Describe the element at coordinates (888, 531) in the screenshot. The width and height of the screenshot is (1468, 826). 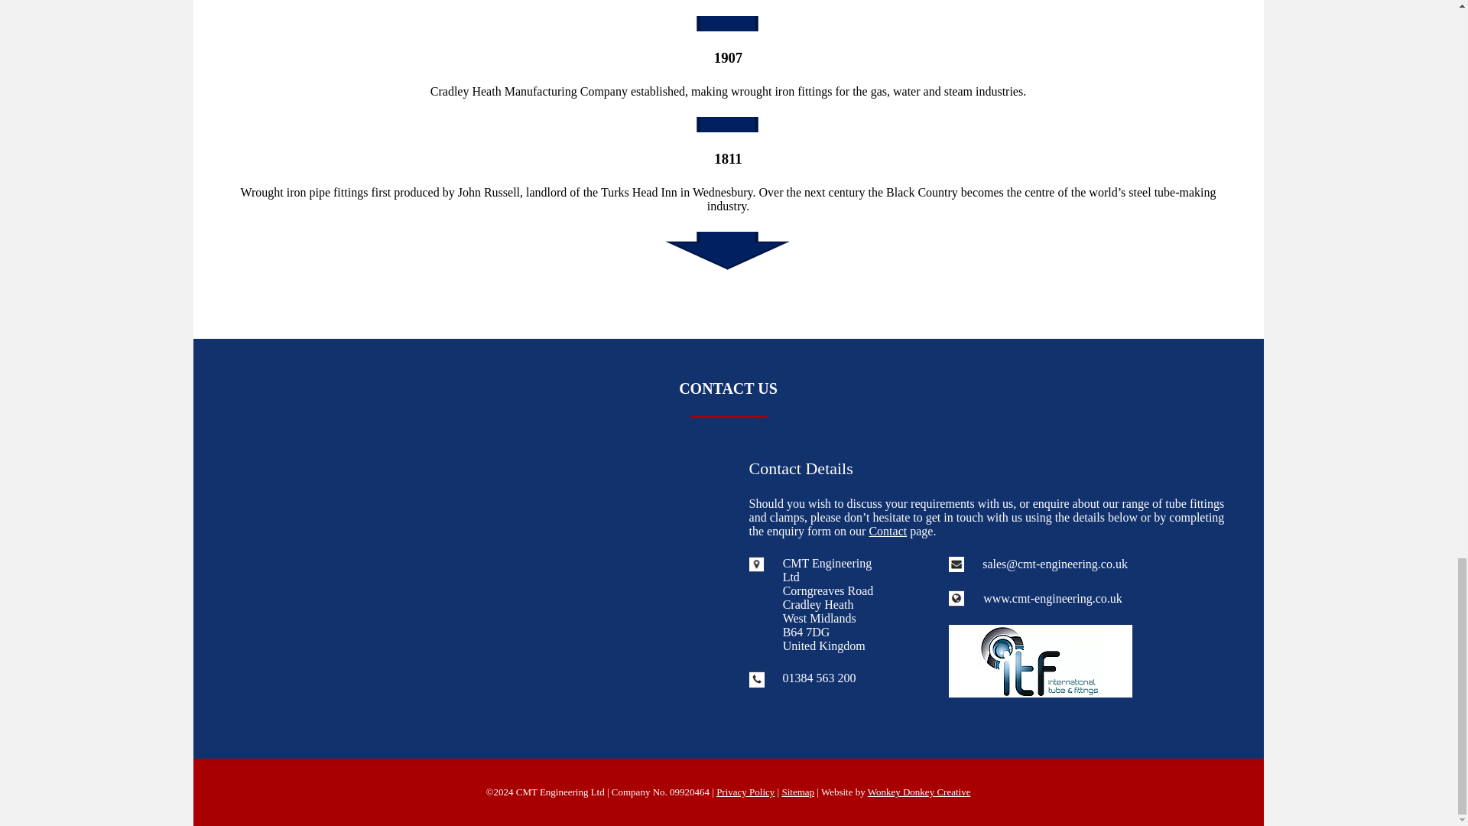
I see `Contact` at that location.